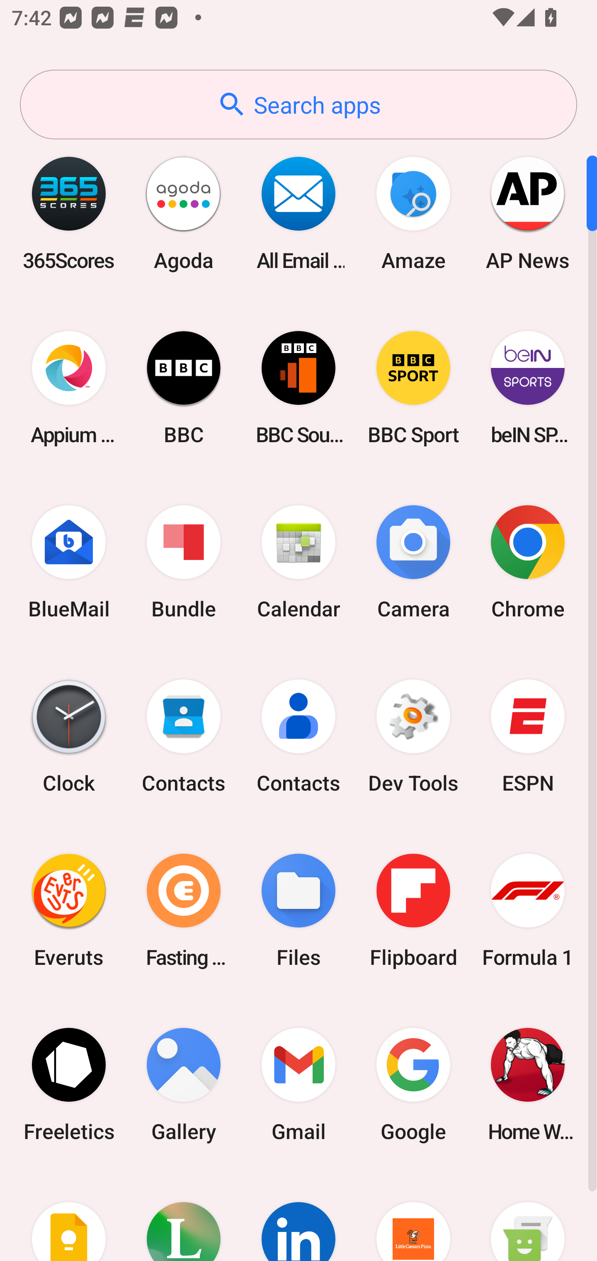 The width and height of the screenshot is (597, 1261). What do you see at coordinates (298, 1084) in the screenshot?
I see `Gmail` at bounding box center [298, 1084].